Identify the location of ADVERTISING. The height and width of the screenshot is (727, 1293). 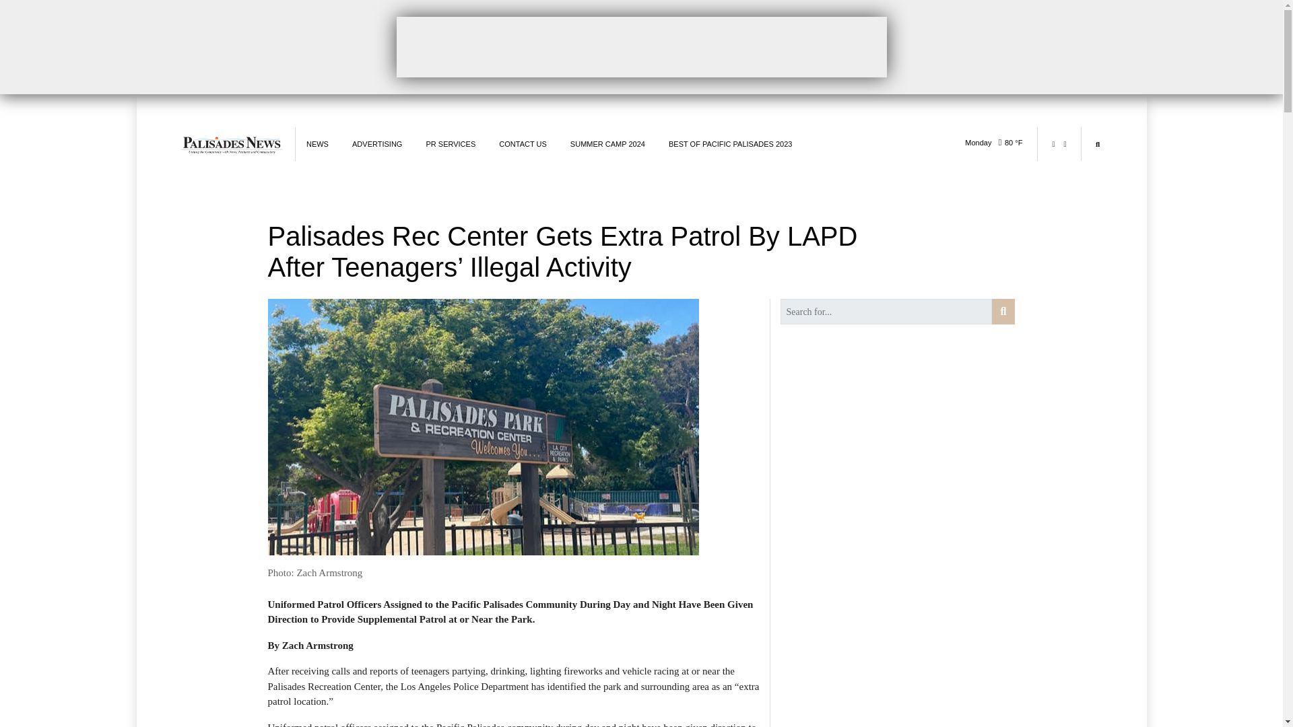
(377, 144).